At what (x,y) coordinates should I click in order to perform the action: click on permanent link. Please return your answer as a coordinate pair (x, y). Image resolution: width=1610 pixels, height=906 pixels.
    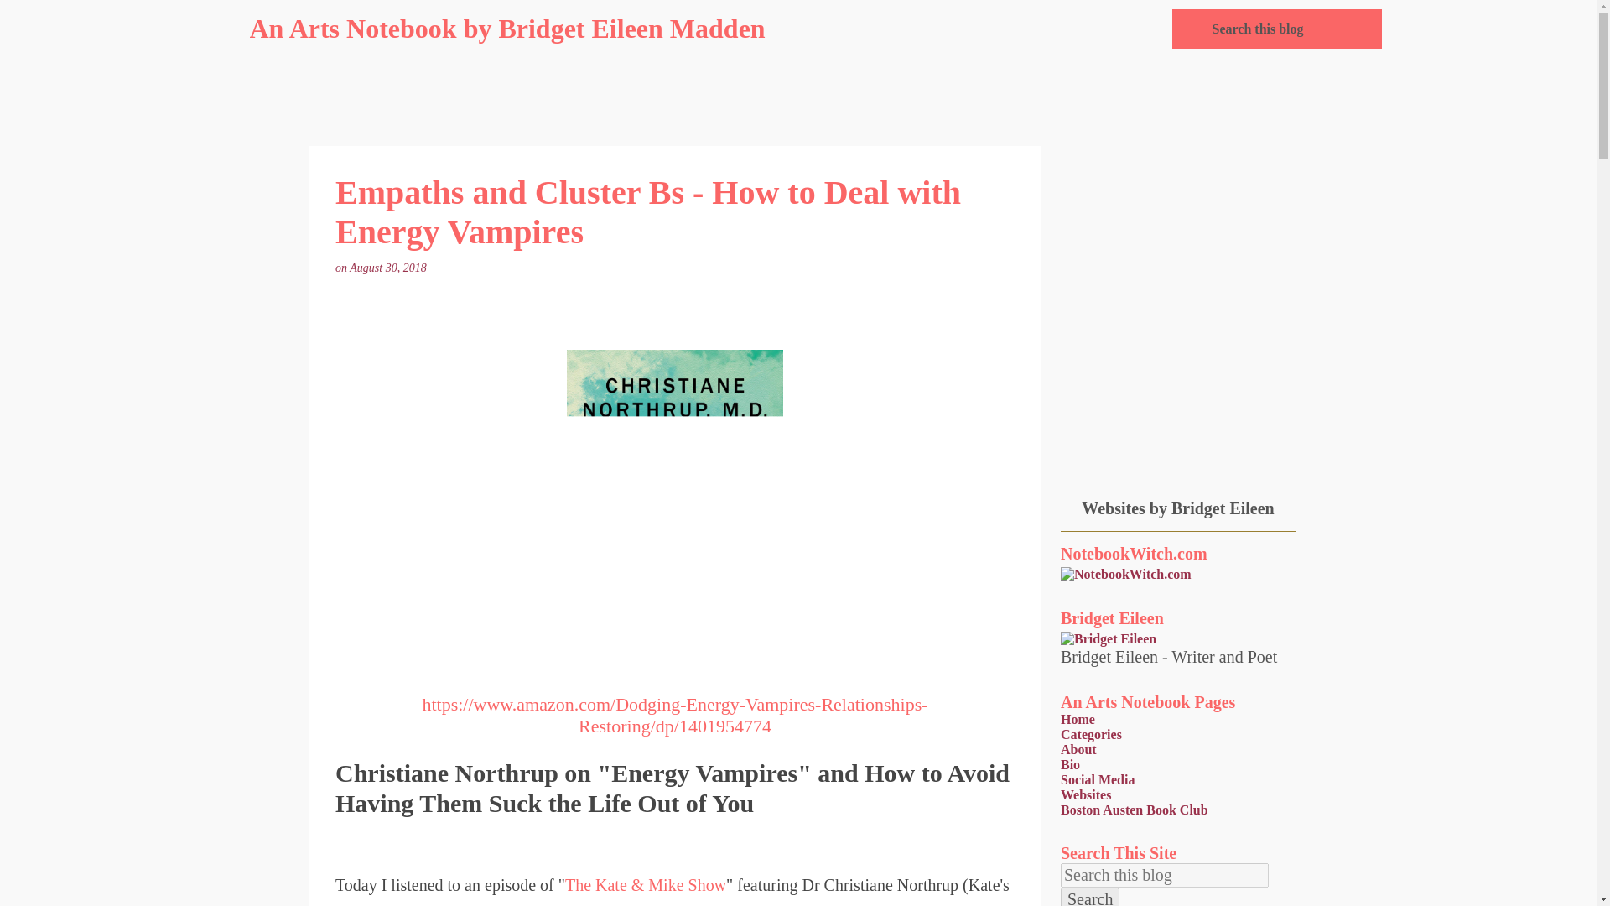
    Looking at the image, I should click on (389, 268).